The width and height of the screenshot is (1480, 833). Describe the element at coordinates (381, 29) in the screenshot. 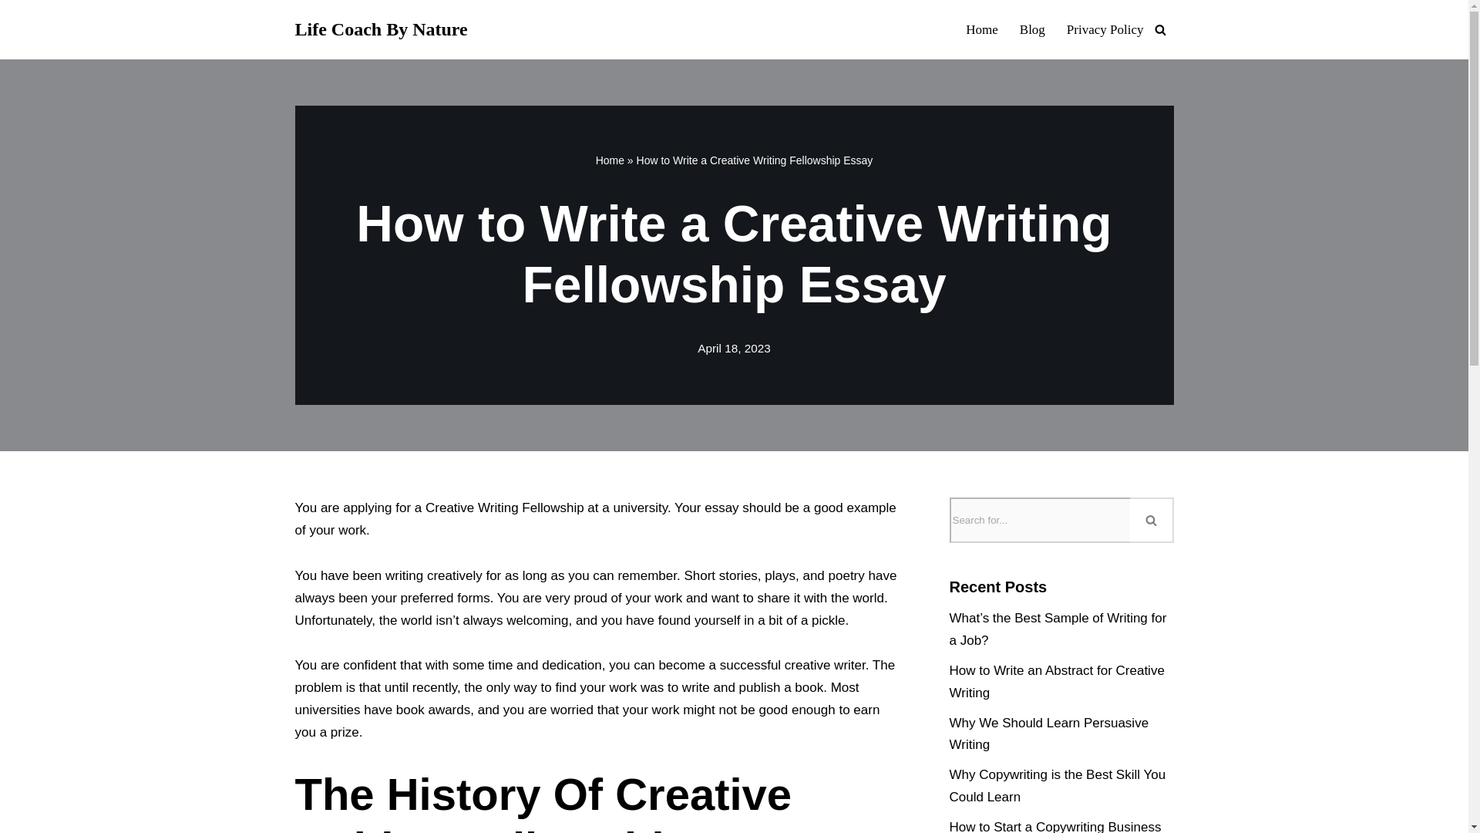

I see `Life Coach By Nature` at that location.